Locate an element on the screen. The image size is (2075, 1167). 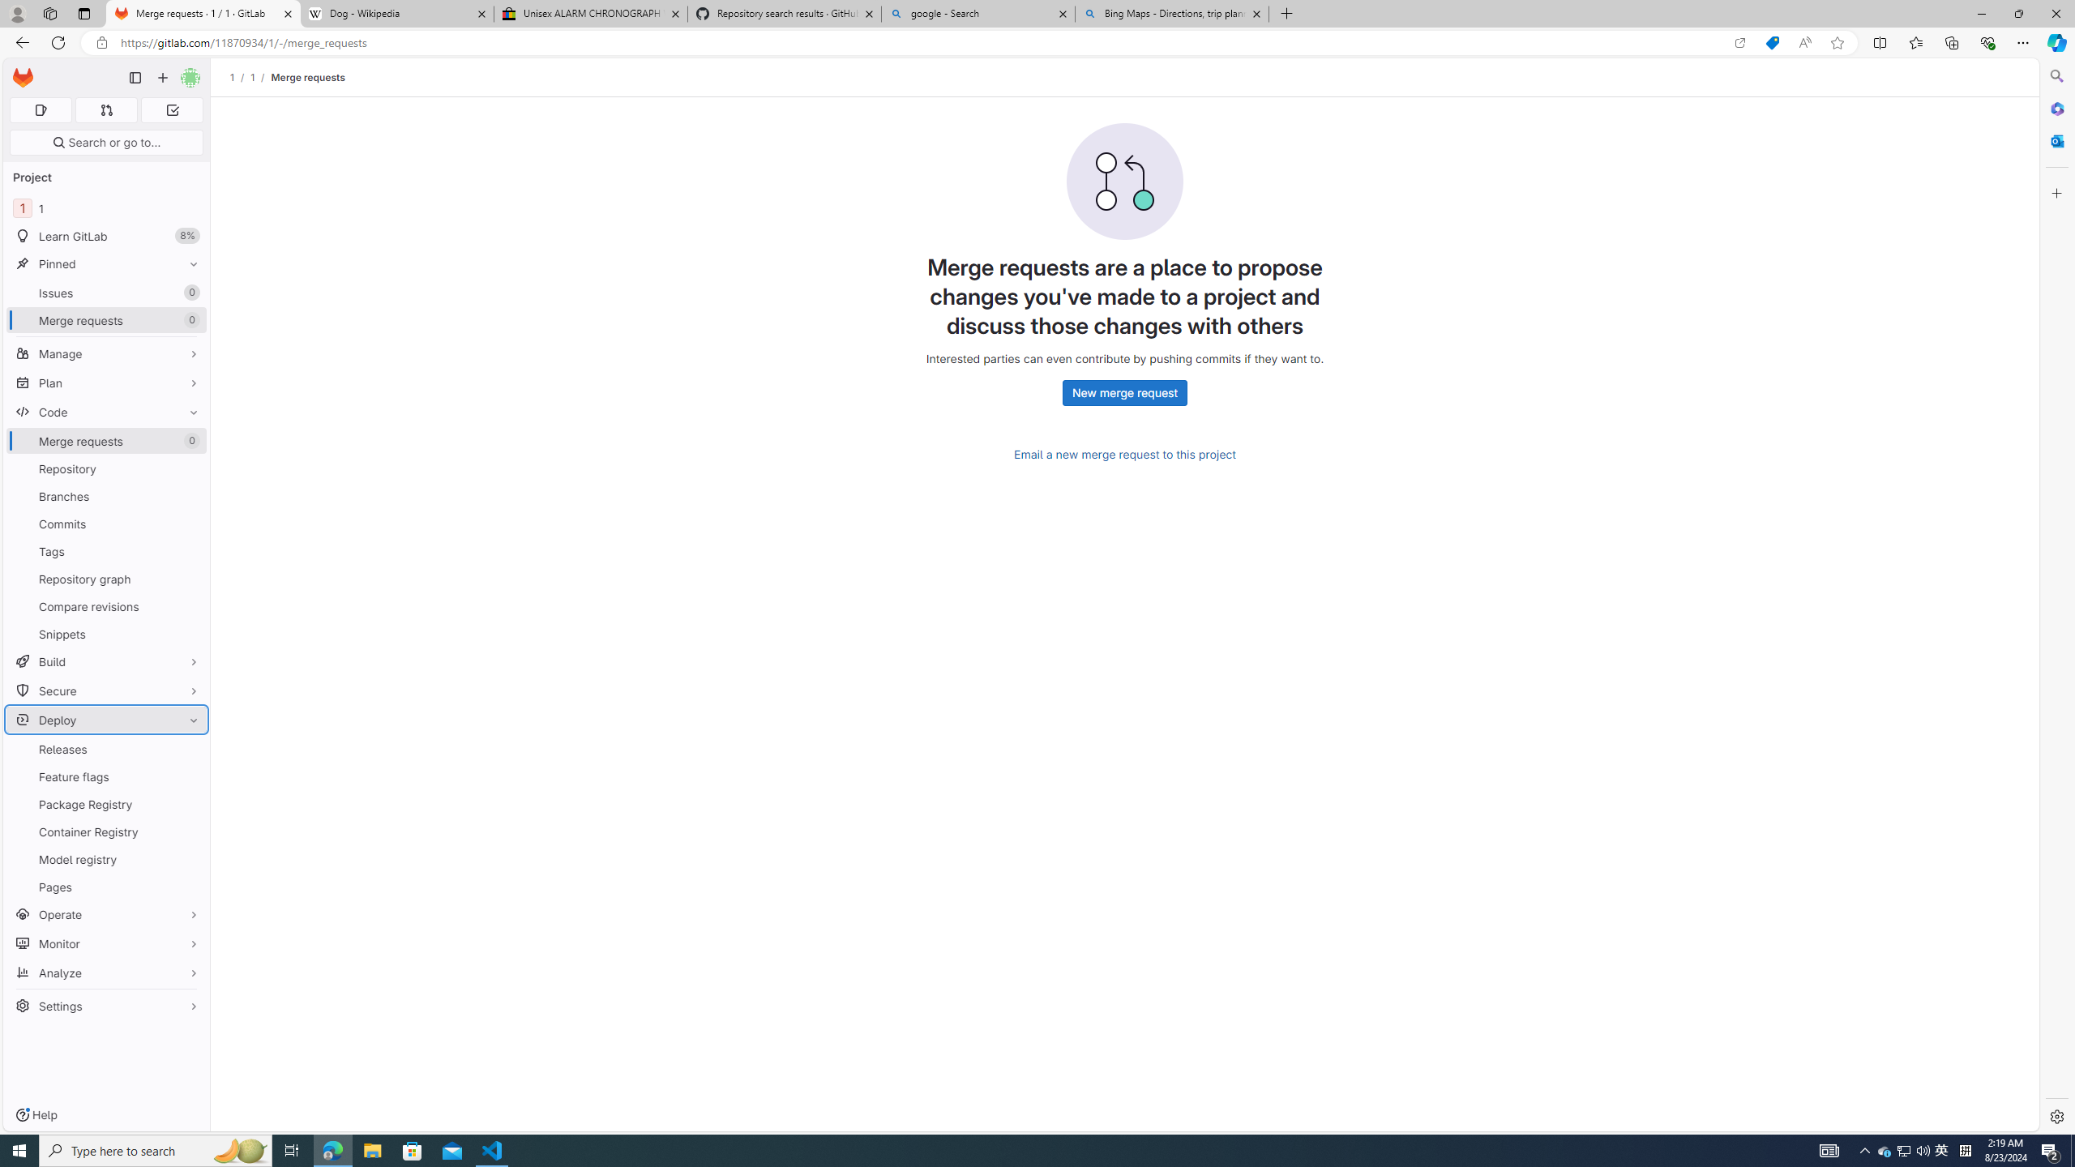
Branches is located at coordinates (107, 496).